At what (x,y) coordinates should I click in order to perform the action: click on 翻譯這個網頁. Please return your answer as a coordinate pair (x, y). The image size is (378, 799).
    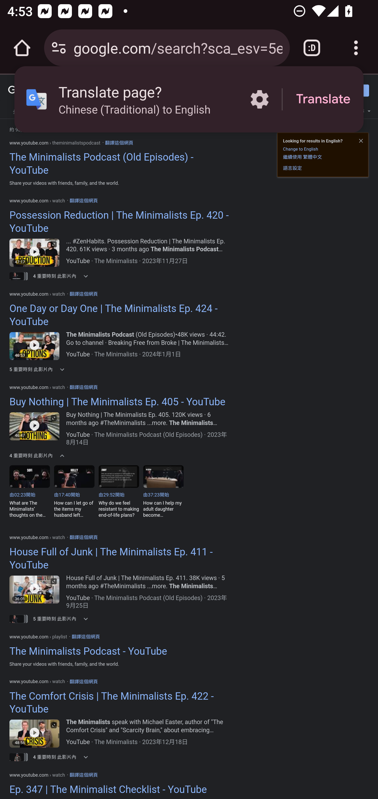
    Looking at the image, I should click on (83, 774).